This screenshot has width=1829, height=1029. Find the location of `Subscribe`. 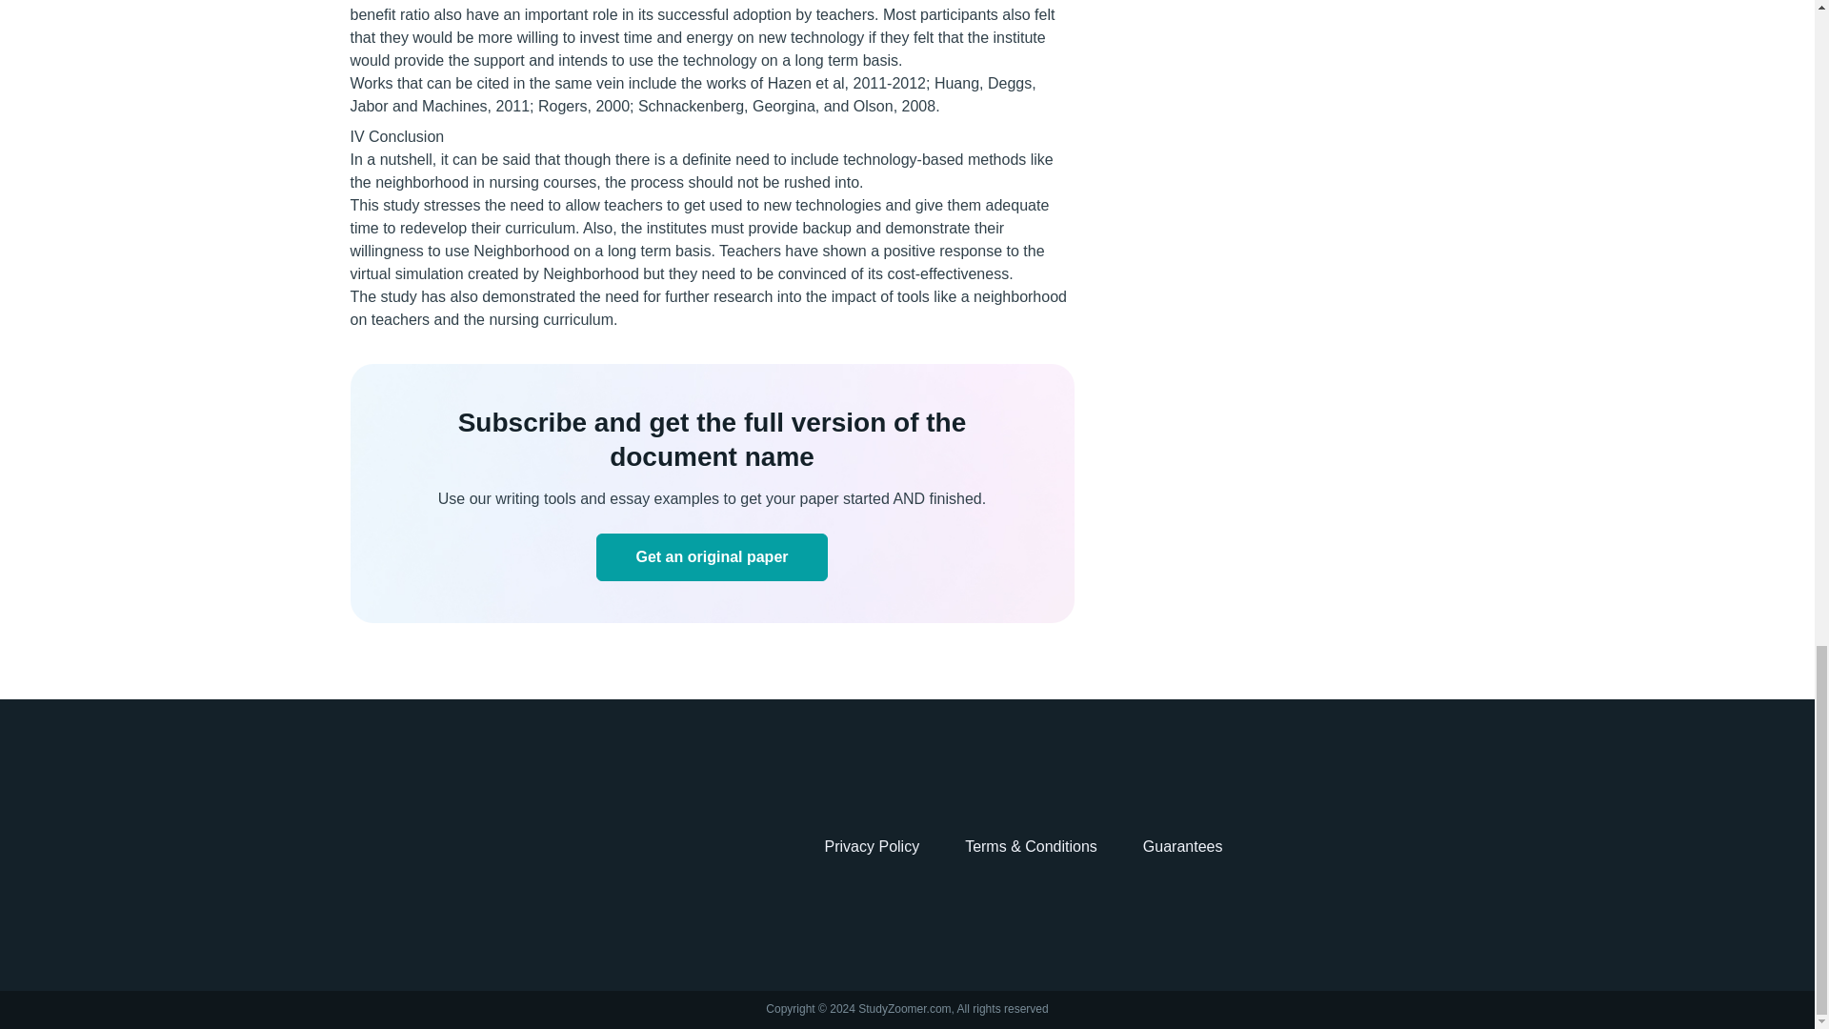

Subscribe is located at coordinates (711, 557).